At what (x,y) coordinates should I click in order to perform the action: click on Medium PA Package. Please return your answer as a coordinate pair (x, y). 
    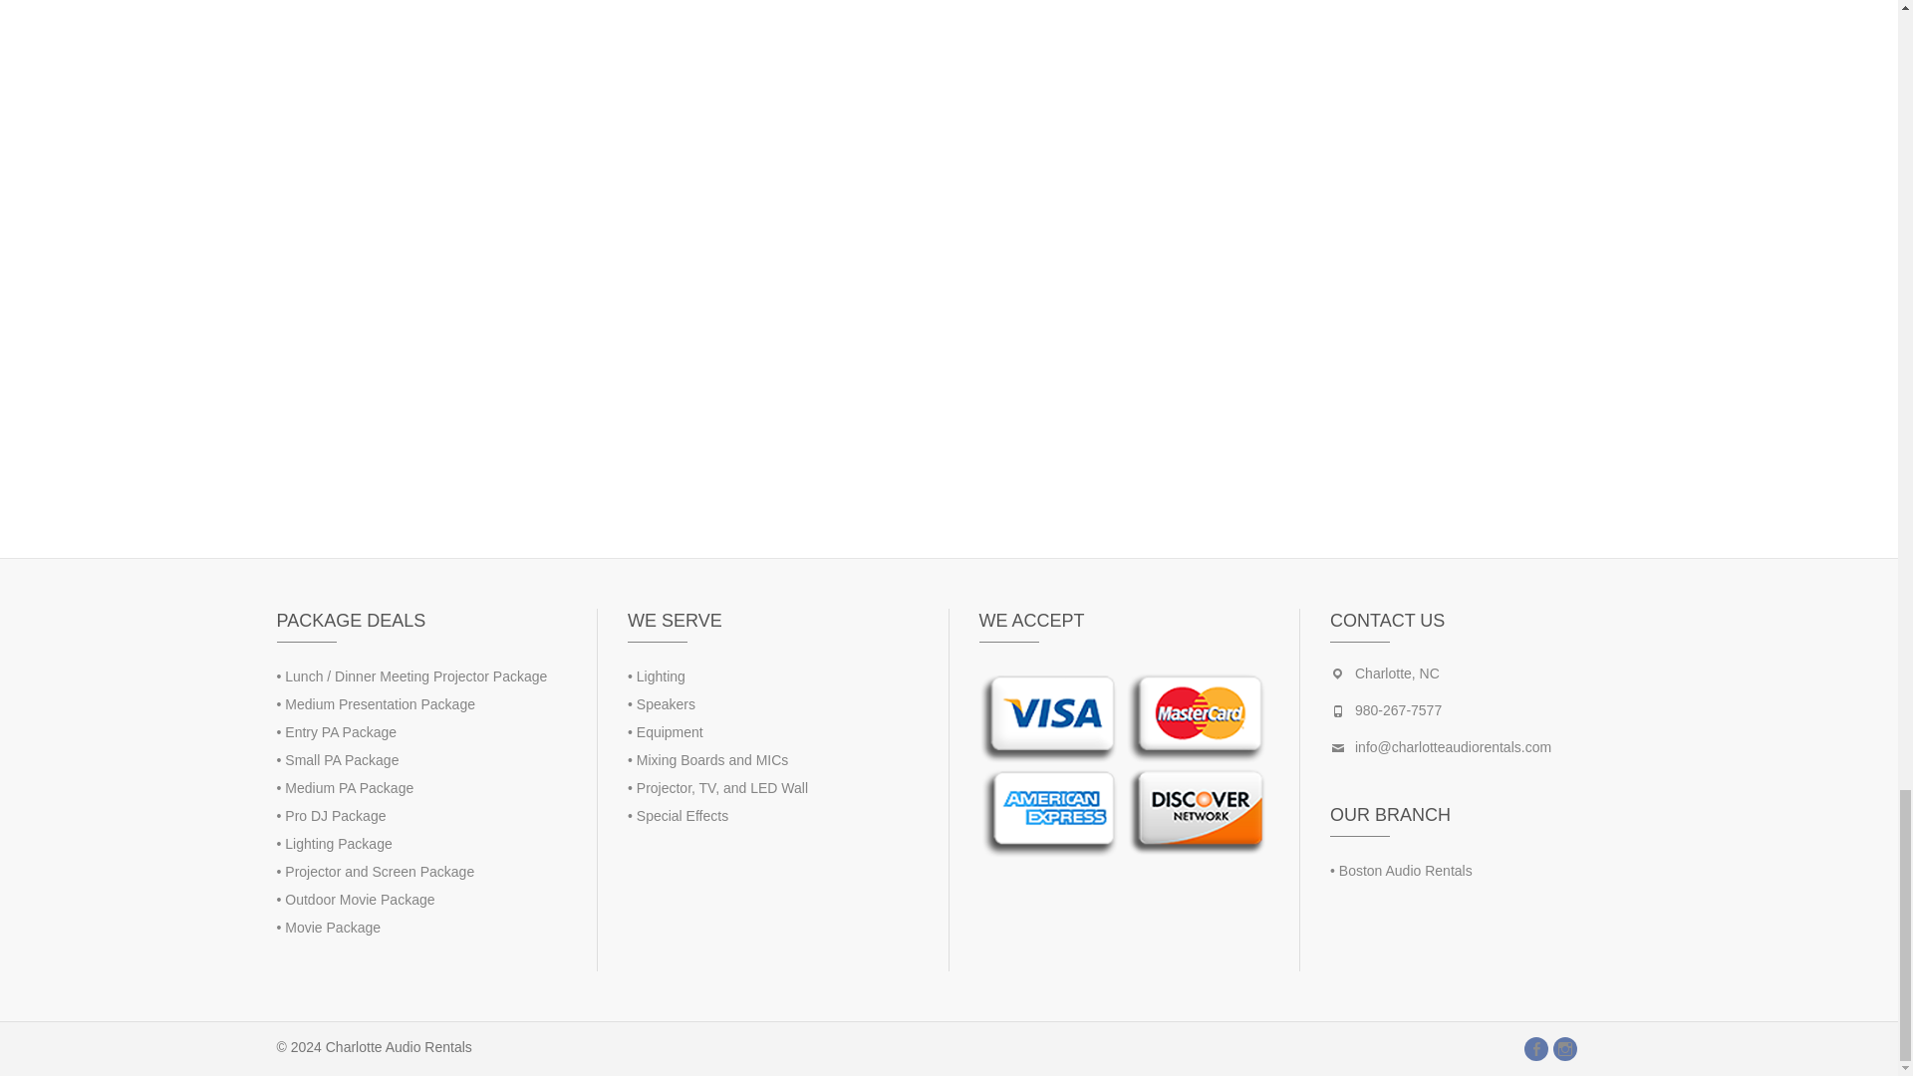
    Looking at the image, I should click on (349, 788).